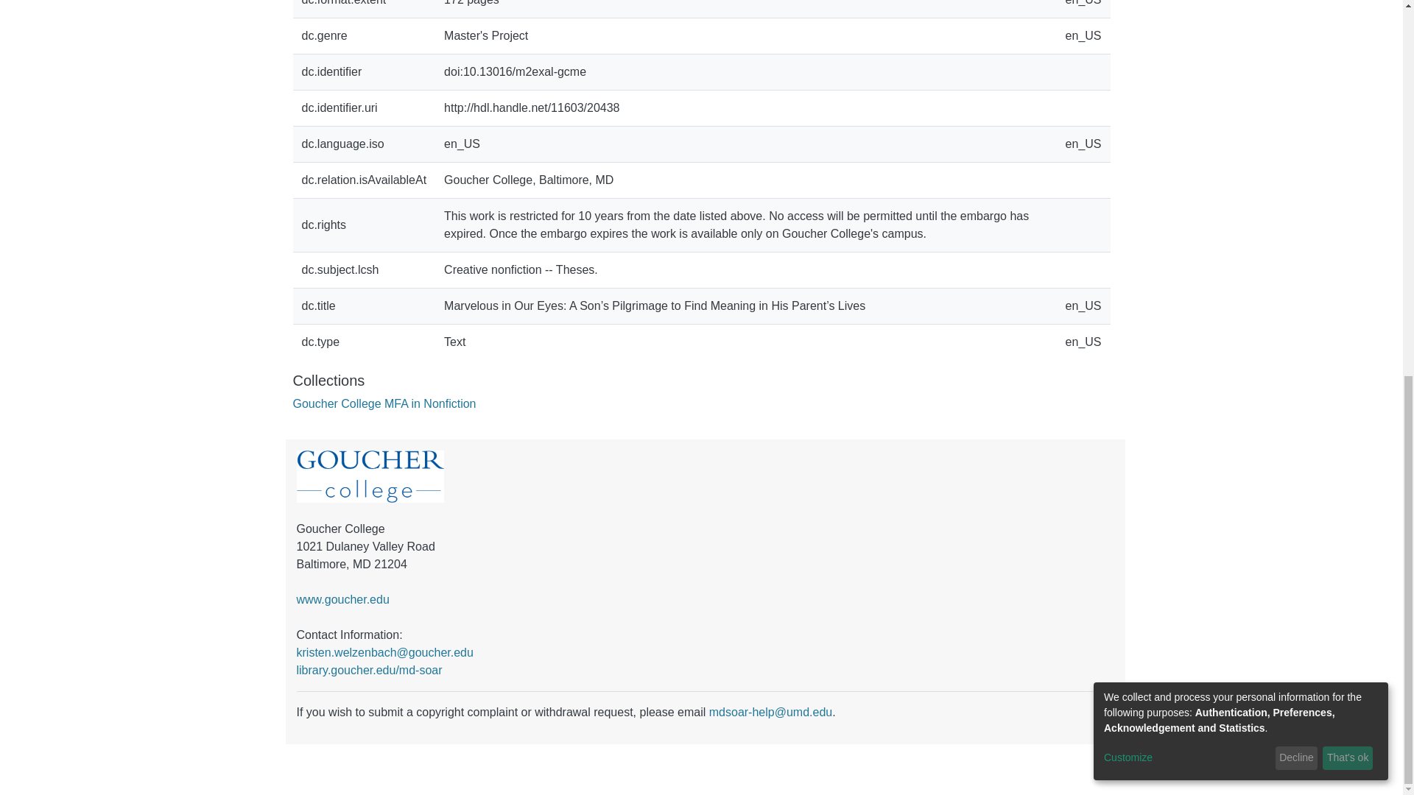 The height and width of the screenshot is (795, 1414). Describe the element at coordinates (384, 403) in the screenshot. I see `Goucher College MFA in Nonfiction` at that location.